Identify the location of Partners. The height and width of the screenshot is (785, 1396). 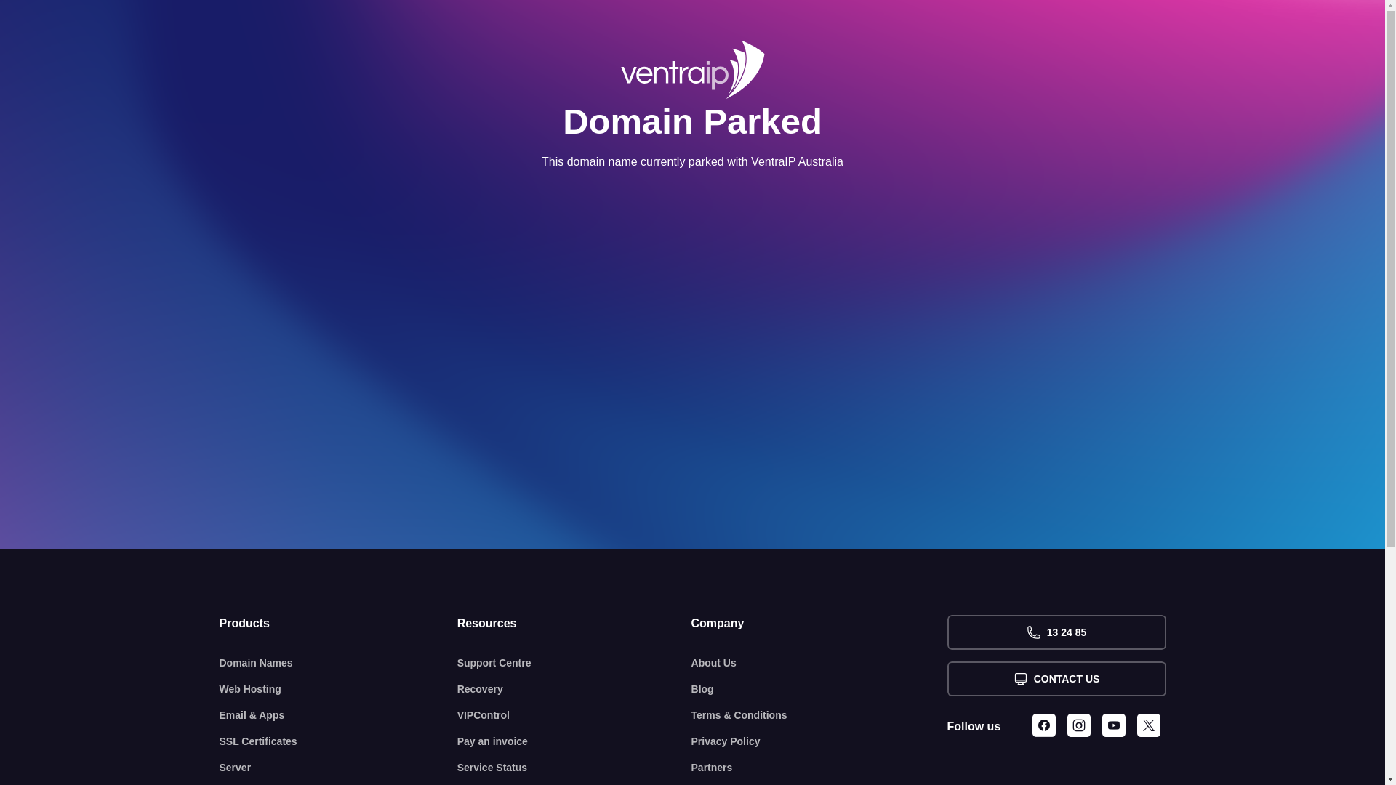
(819, 768).